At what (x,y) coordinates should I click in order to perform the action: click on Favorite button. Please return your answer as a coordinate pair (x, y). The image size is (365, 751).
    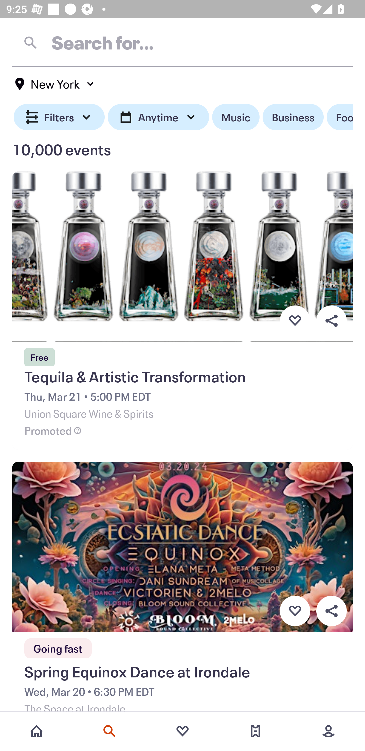
    Looking at the image, I should click on (295, 611).